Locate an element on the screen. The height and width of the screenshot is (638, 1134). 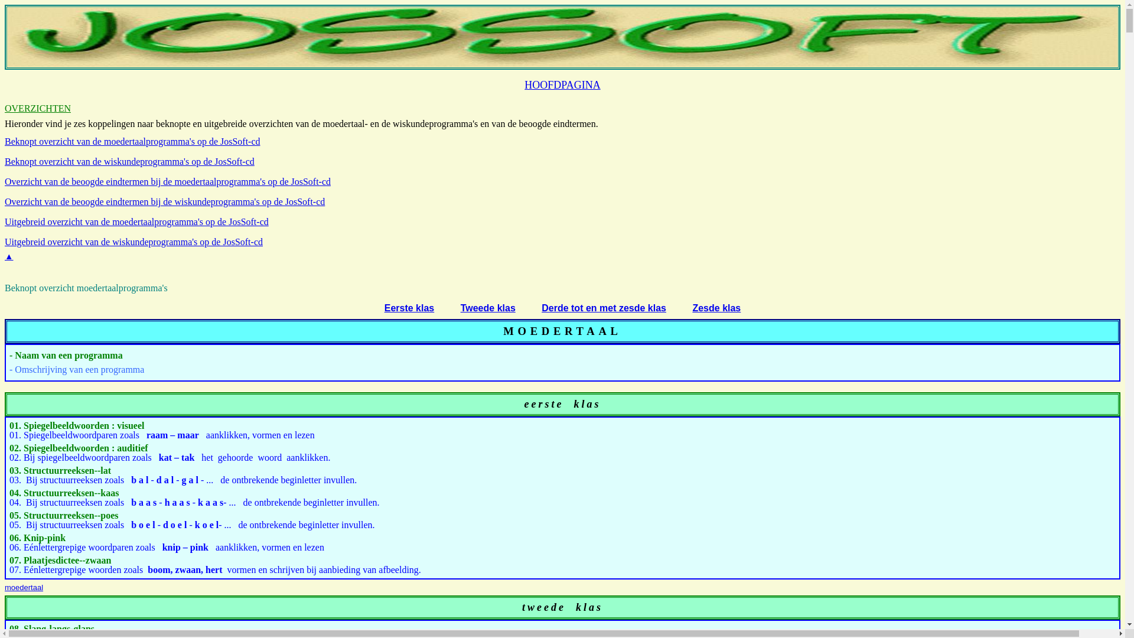
MOEDERTAAL is located at coordinates (562, 331).